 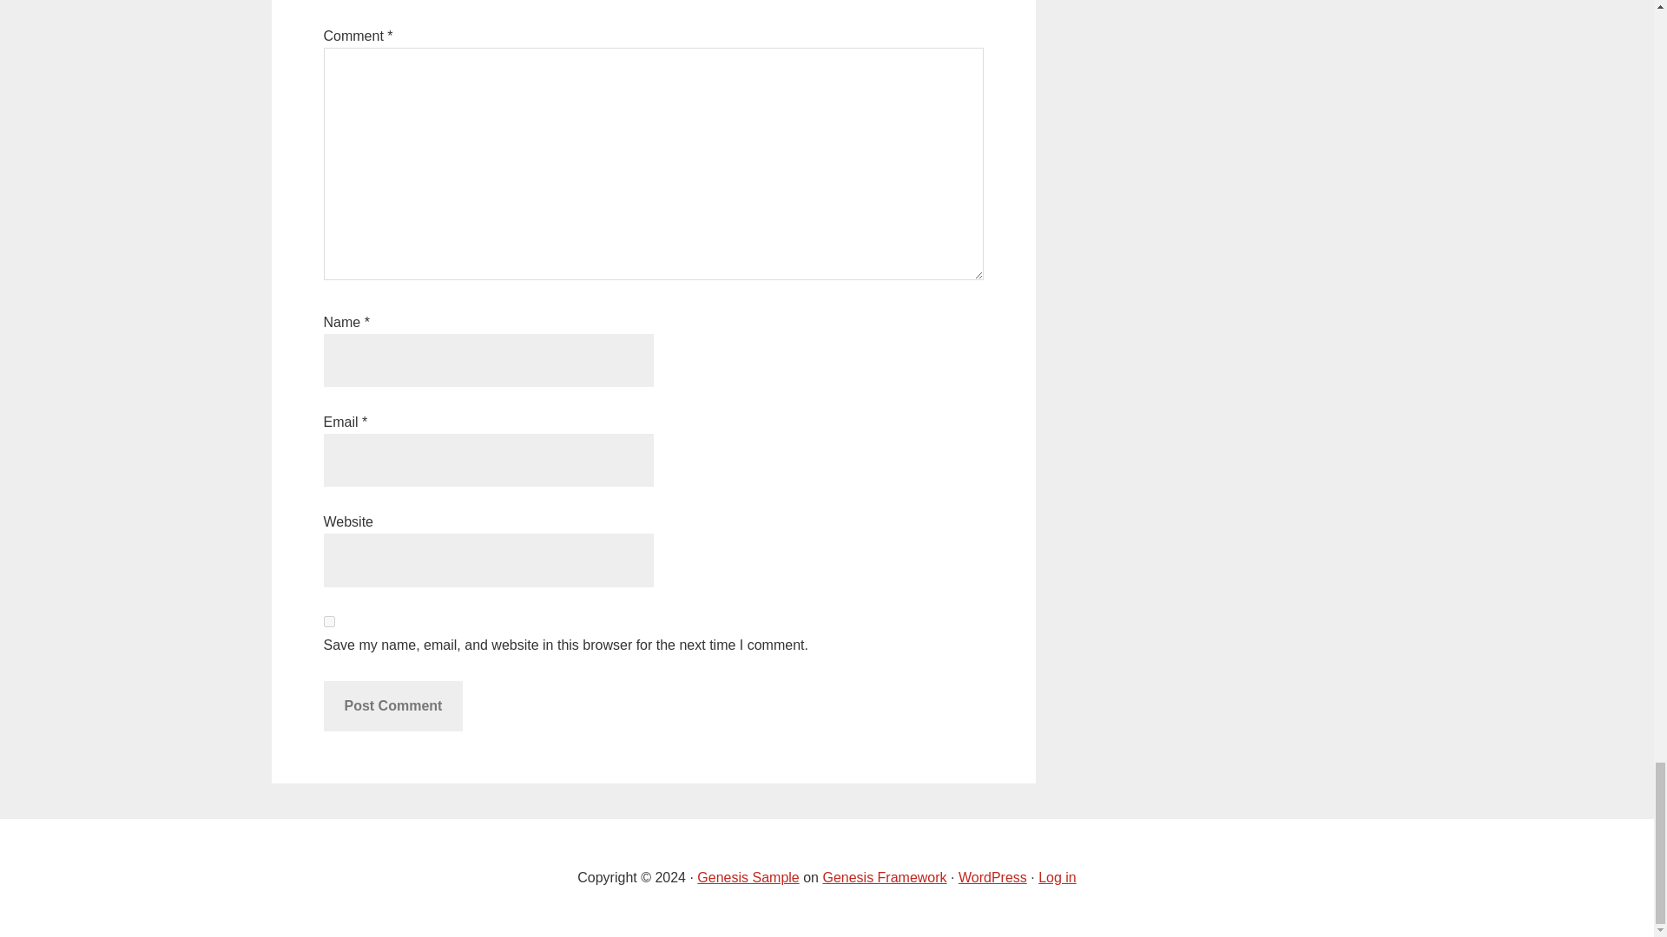 What do you see at coordinates (328, 621) in the screenshot?
I see `yes` at bounding box center [328, 621].